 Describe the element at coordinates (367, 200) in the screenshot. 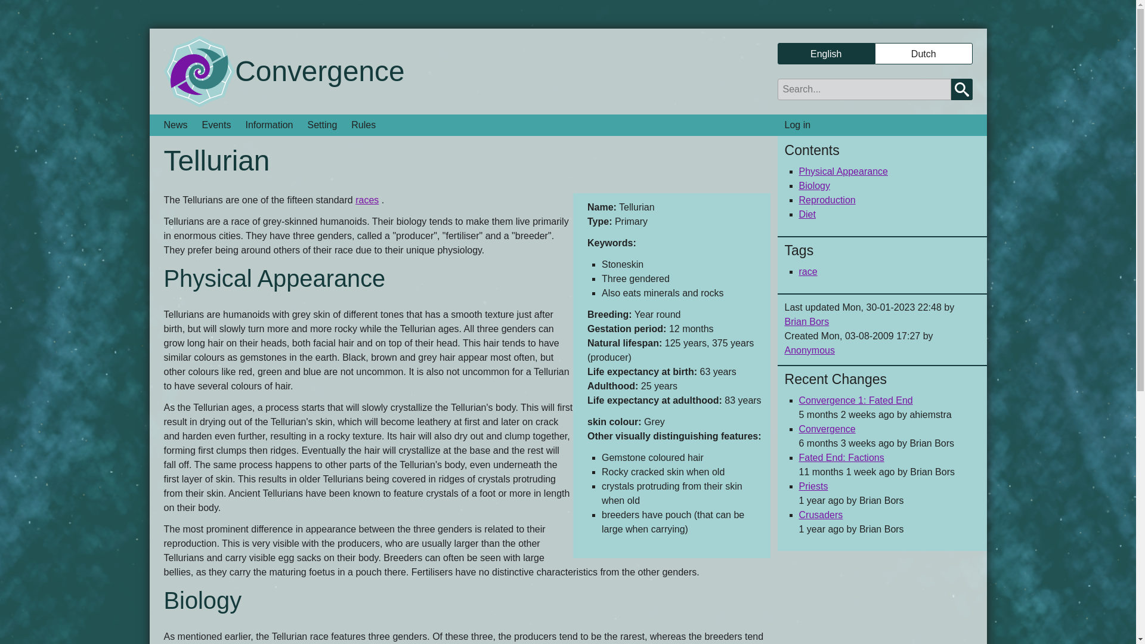

I see `races` at that location.